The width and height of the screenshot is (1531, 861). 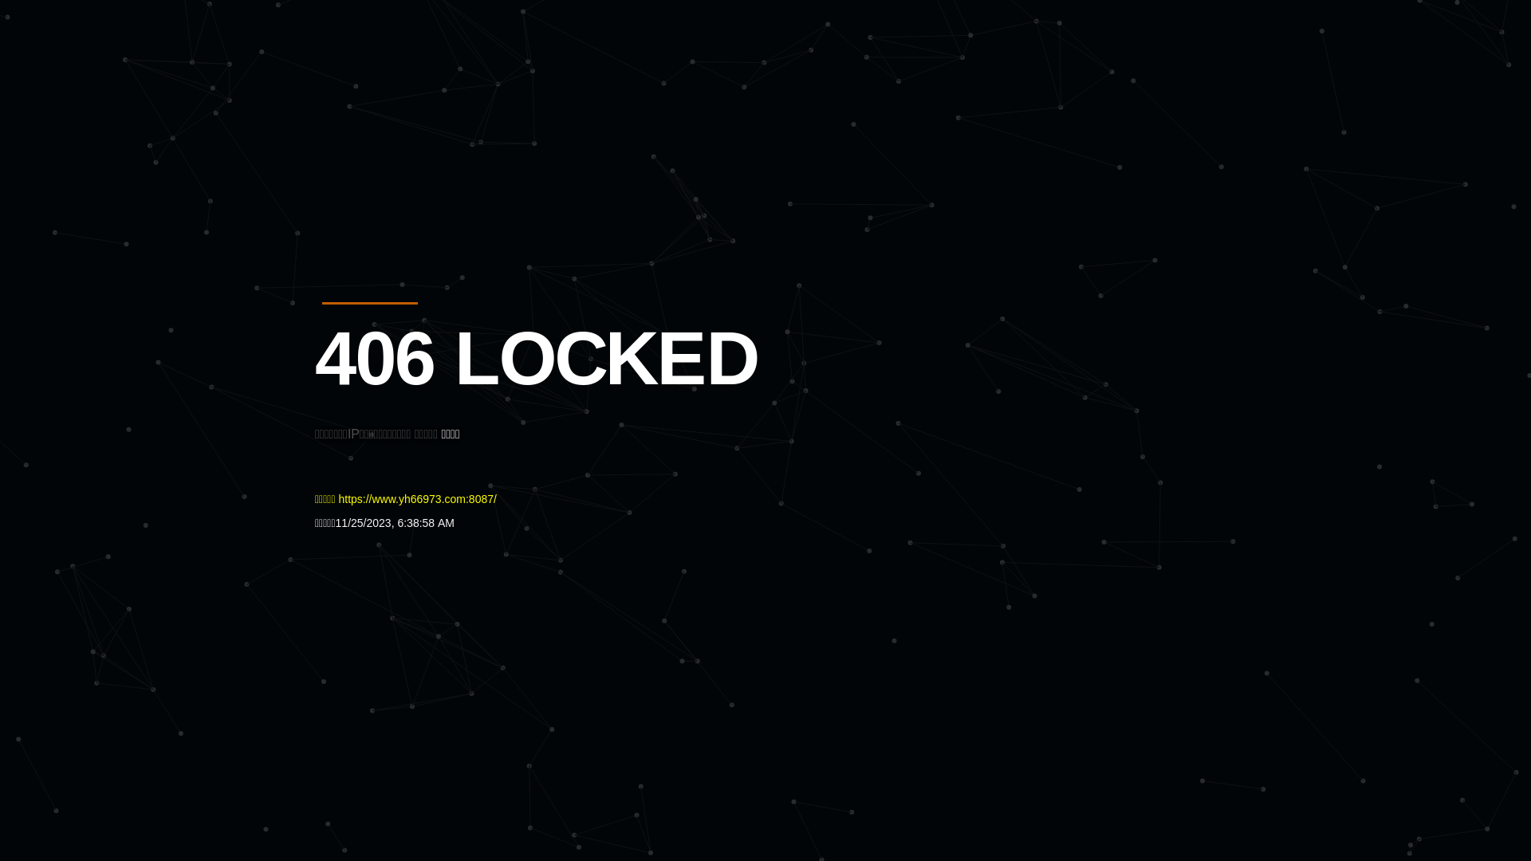 I want to click on Quatro, so click(x=432, y=91).